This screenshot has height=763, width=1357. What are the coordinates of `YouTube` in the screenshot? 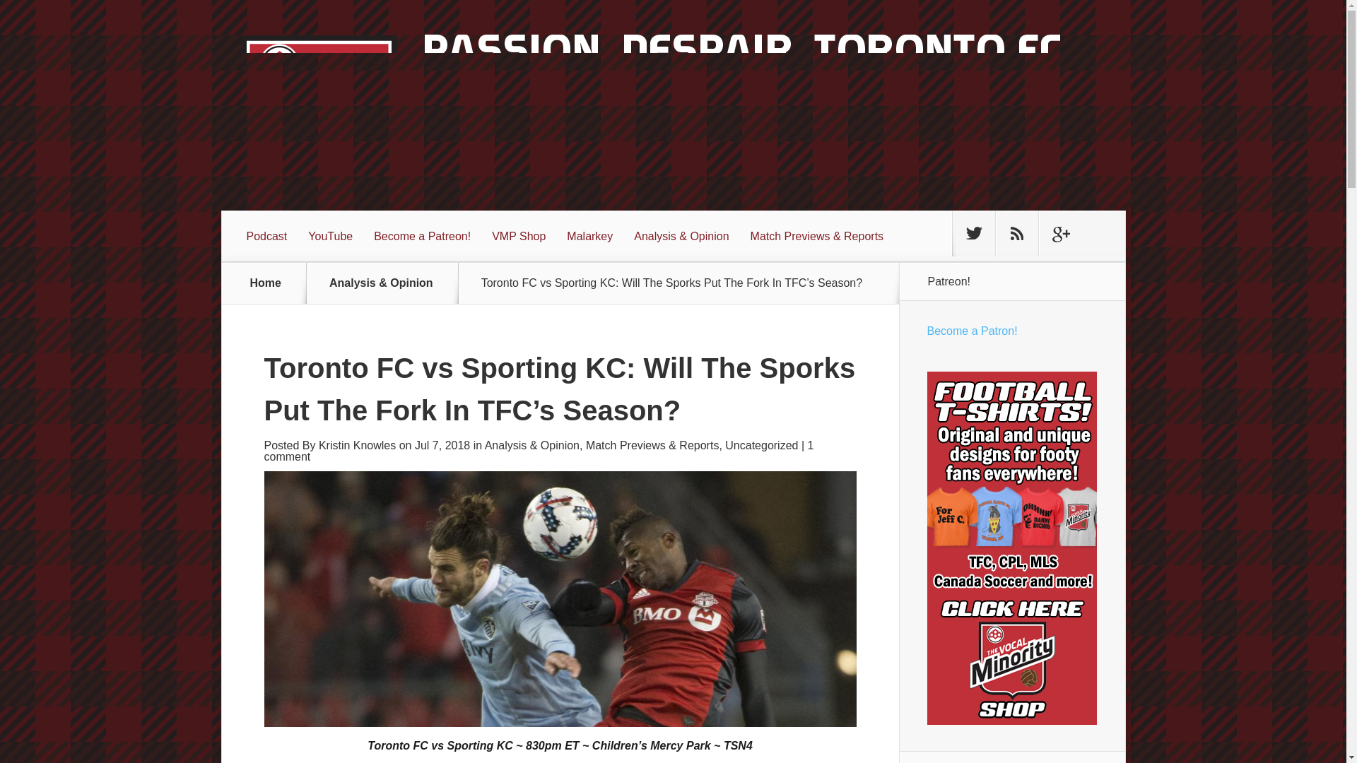 It's located at (330, 237).